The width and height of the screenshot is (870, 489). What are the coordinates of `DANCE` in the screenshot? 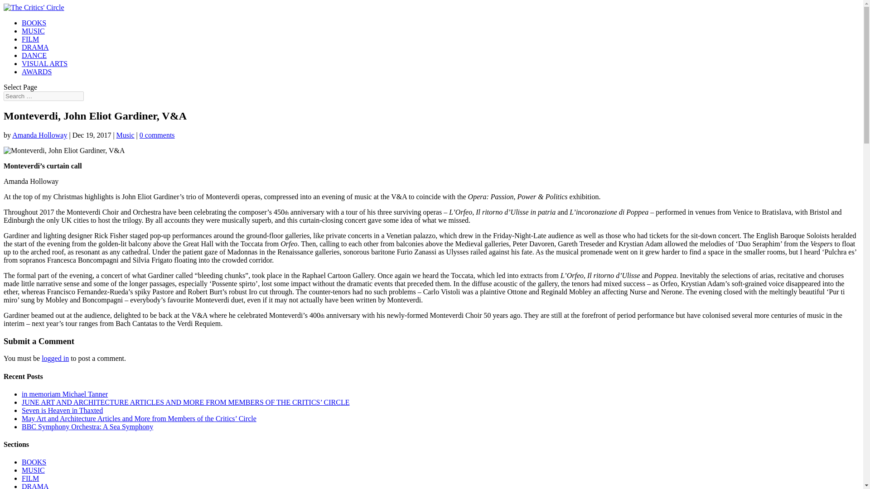 It's located at (34, 55).